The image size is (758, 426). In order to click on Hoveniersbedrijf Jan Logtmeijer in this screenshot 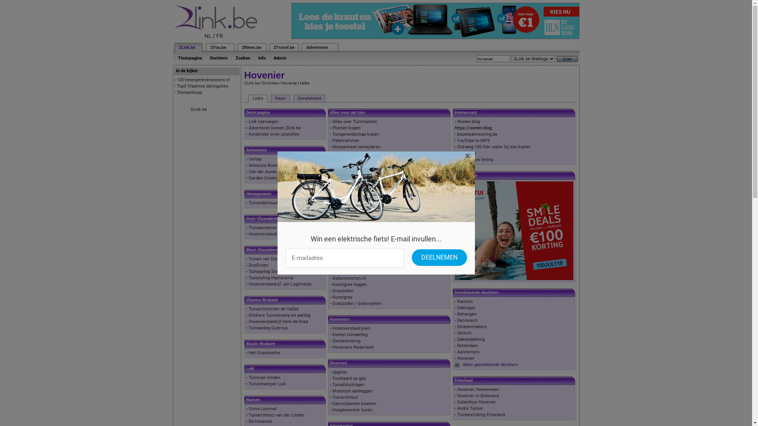, I will do `click(280, 284)`.